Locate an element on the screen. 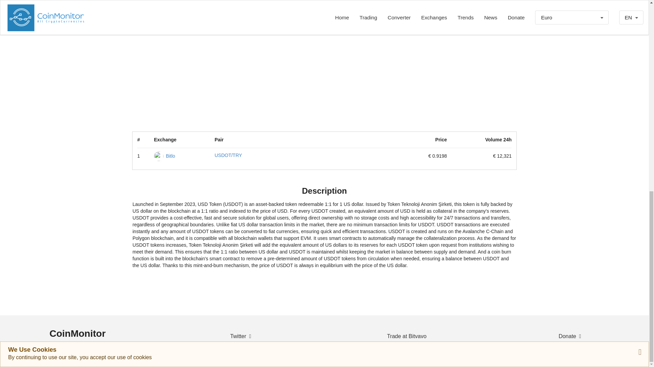 The image size is (654, 367). CoinGecko is located at coordinates (373, 362).